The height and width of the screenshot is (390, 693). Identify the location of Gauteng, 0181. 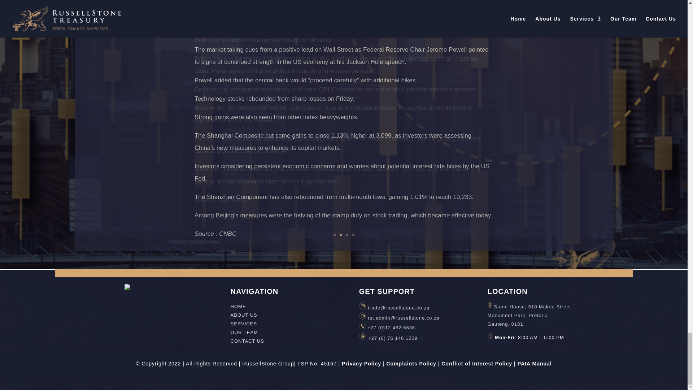
(505, 324).